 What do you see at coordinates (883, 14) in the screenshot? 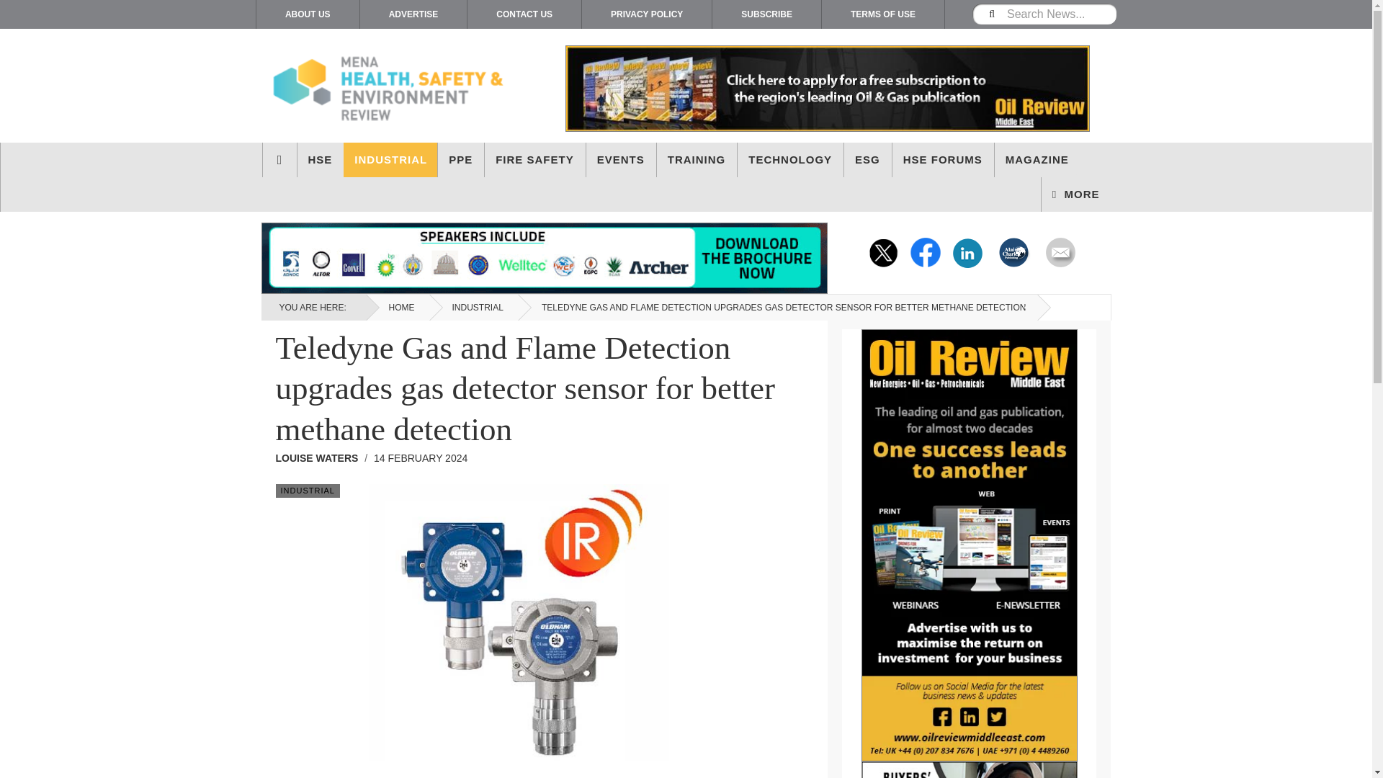
I see `TERMS OF USE` at bounding box center [883, 14].